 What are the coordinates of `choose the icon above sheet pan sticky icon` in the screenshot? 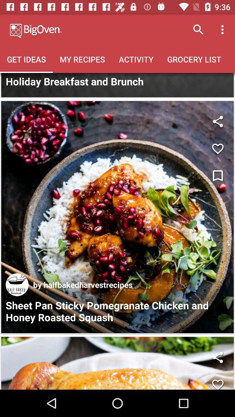 It's located at (17, 285).